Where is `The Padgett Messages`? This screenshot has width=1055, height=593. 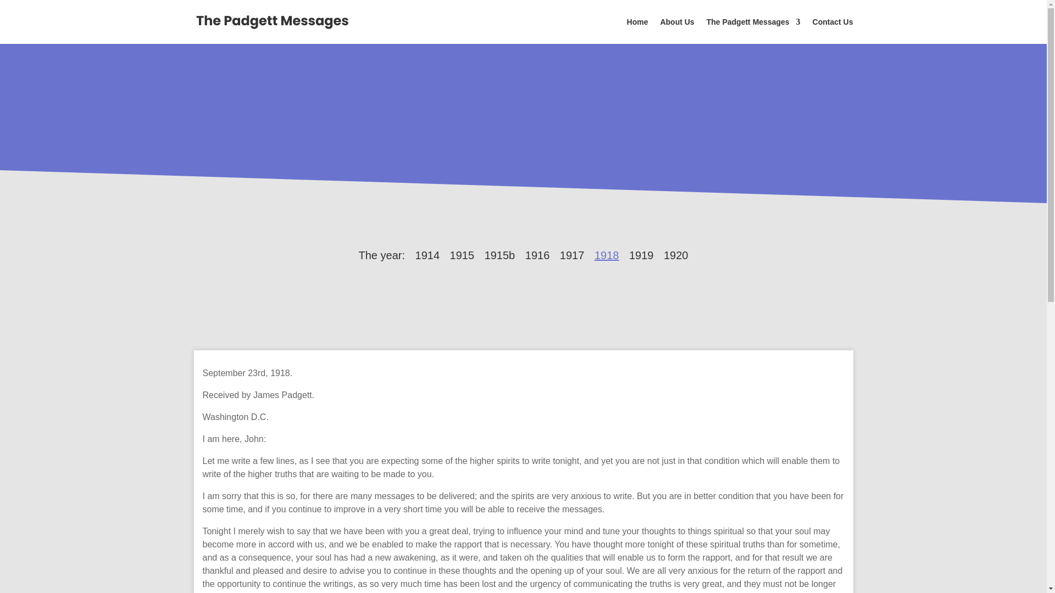 The Padgett Messages is located at coordinates (754, 31).